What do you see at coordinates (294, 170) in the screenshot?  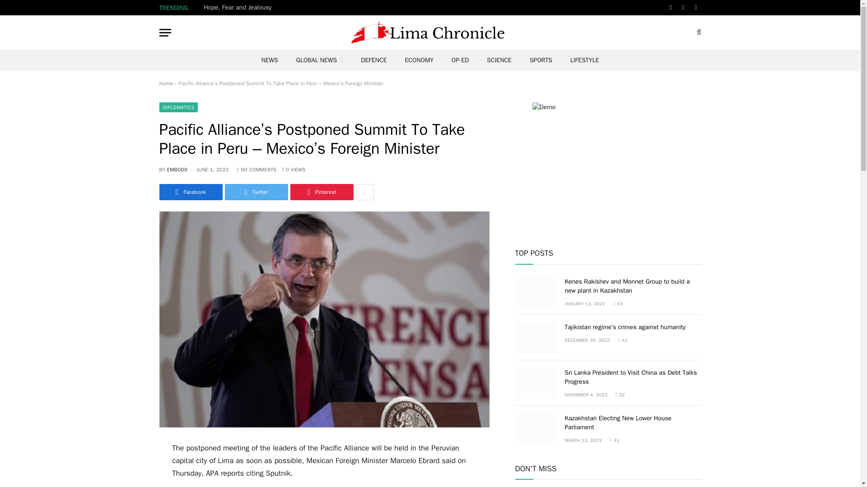 I see `0 Article Views` at bounding box center [294, 170].